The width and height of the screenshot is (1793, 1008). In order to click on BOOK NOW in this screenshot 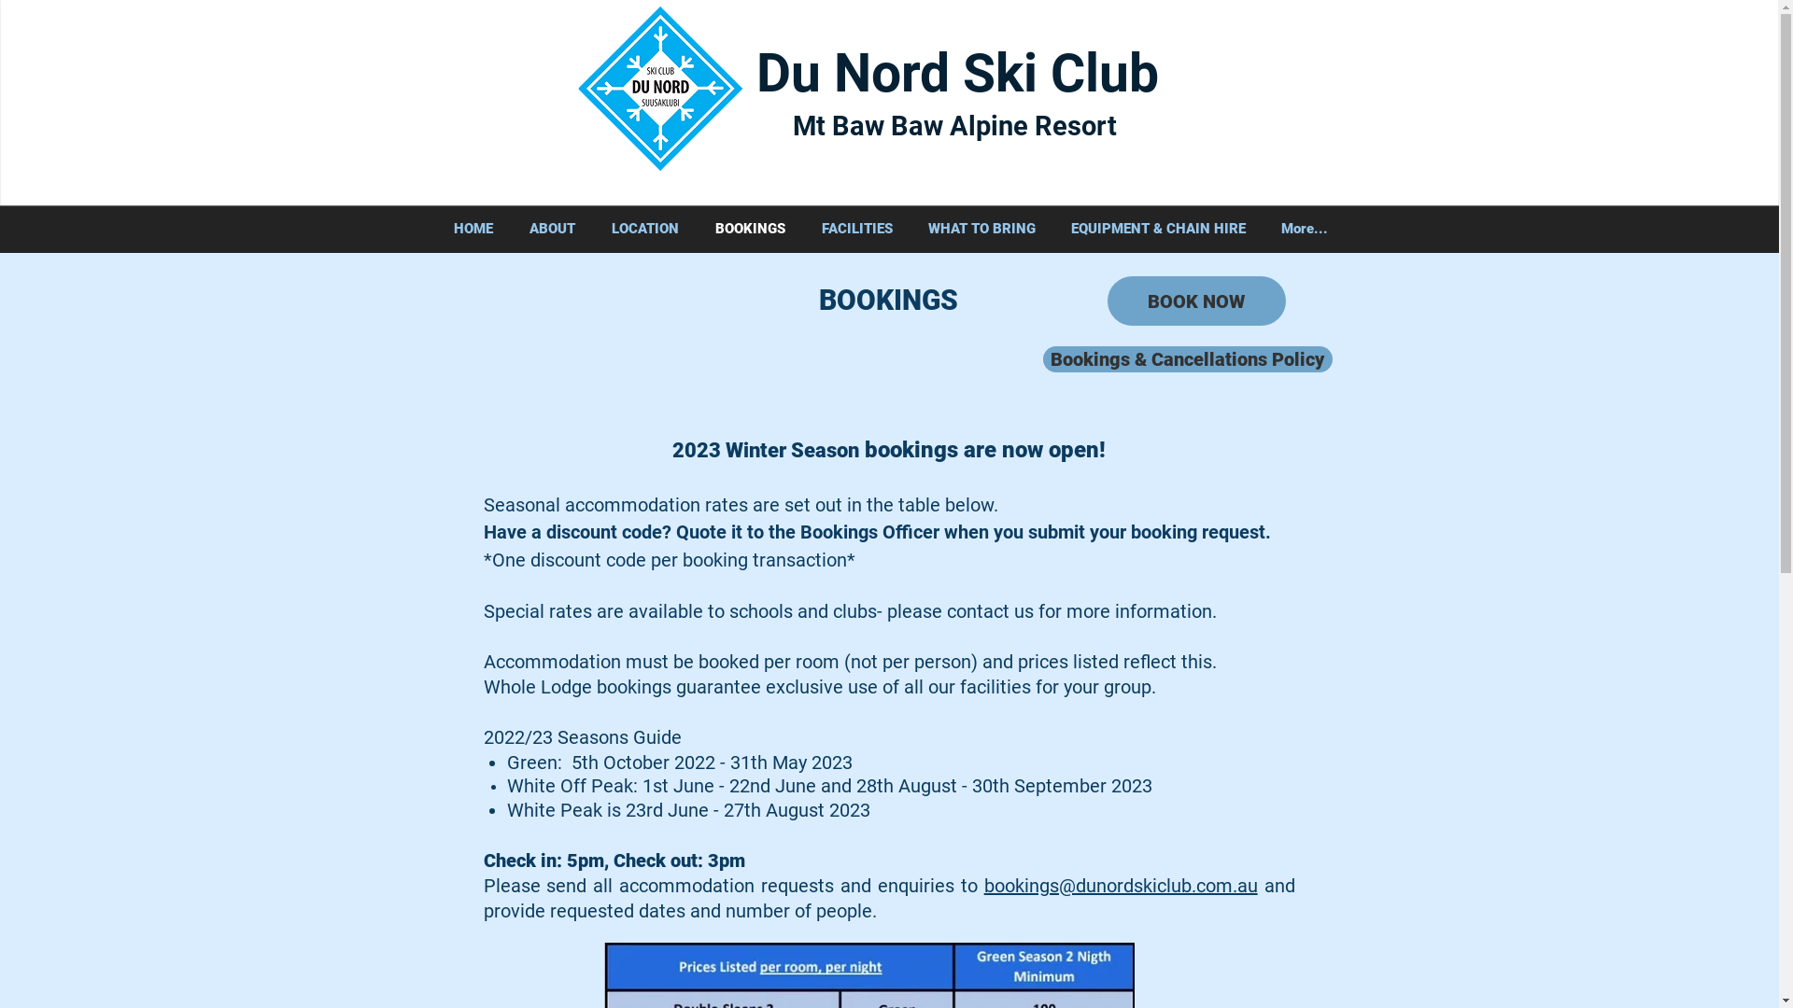, I will do `click(1197, 301)`.